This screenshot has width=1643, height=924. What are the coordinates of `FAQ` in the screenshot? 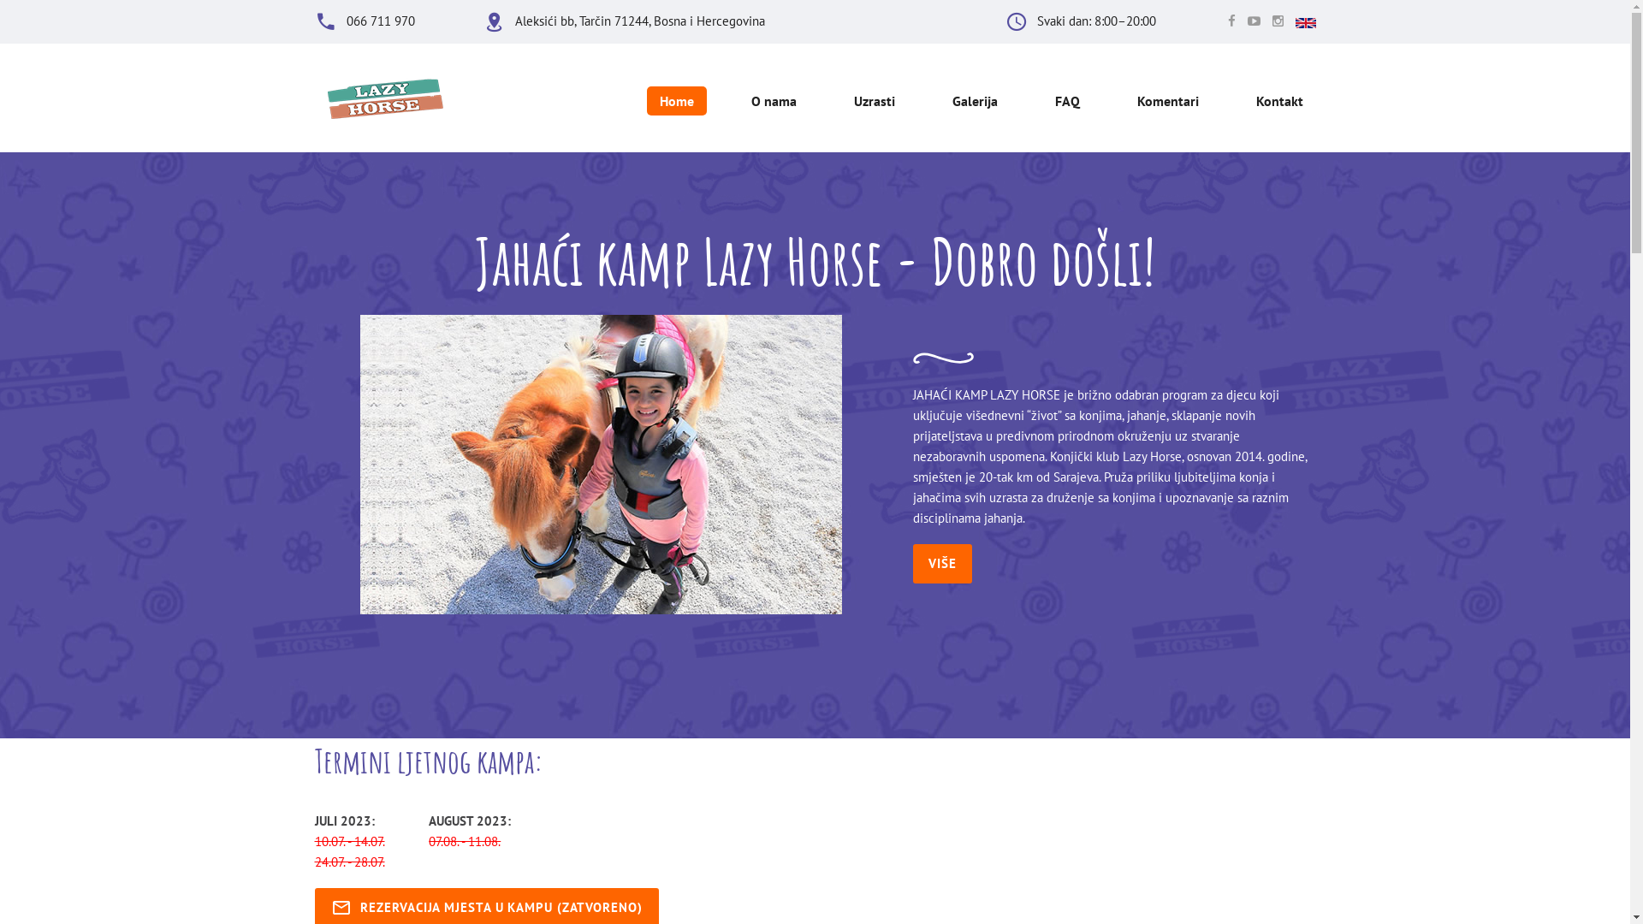 It's located at (1068, 101).